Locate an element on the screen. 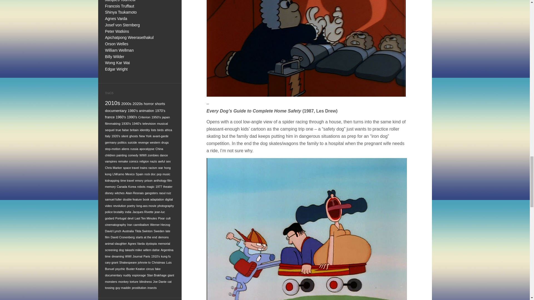 The width and height of the screenshot is (534, 300). 972 topics is located at coordinates (113, 103).